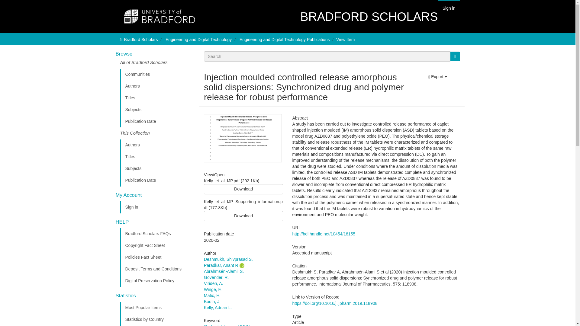  What do you see at coordinates (285, 40) in the screenshot?
I see `Engineering and Digital Technology Publications` at bounding box center [285, 40].